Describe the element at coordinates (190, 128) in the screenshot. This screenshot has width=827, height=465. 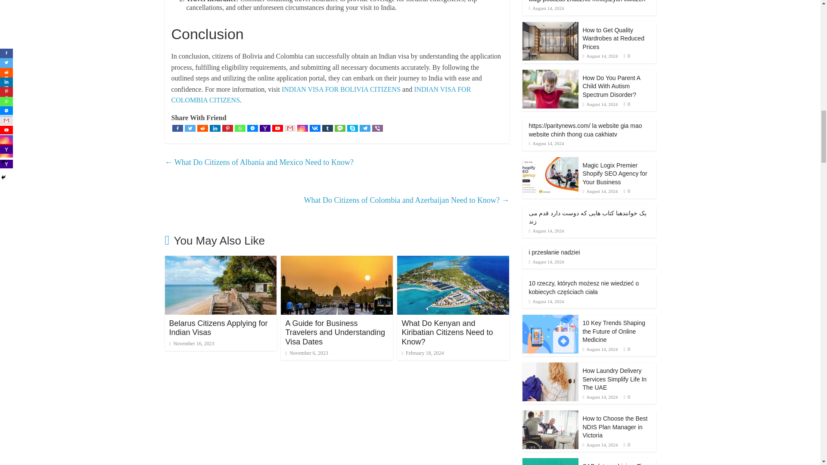
I see `Twitter` at that location.